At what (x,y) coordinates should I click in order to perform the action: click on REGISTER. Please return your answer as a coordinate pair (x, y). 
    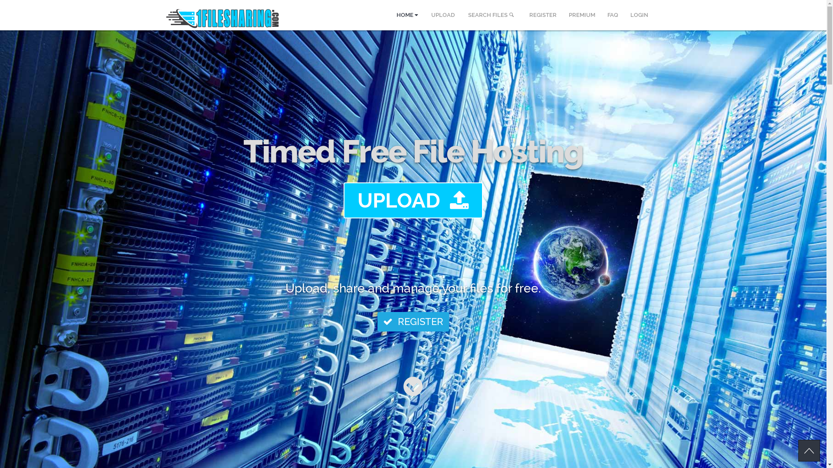
    Looking at the image, I should click on (543, 15).